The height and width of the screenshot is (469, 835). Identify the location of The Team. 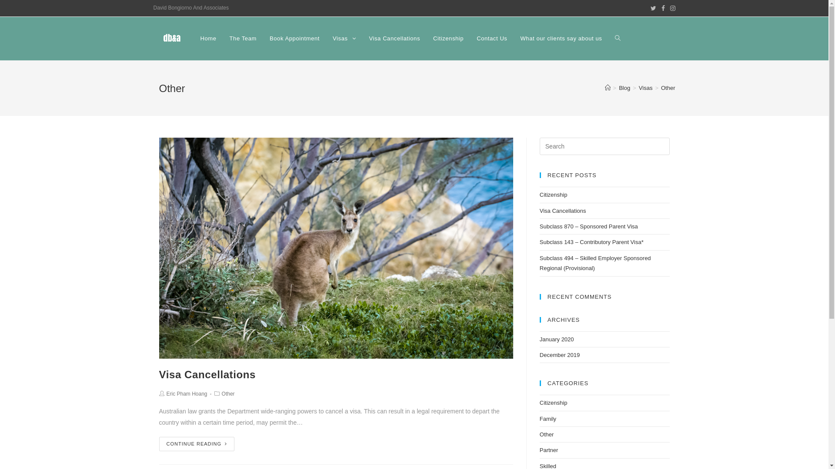
(243, 39).